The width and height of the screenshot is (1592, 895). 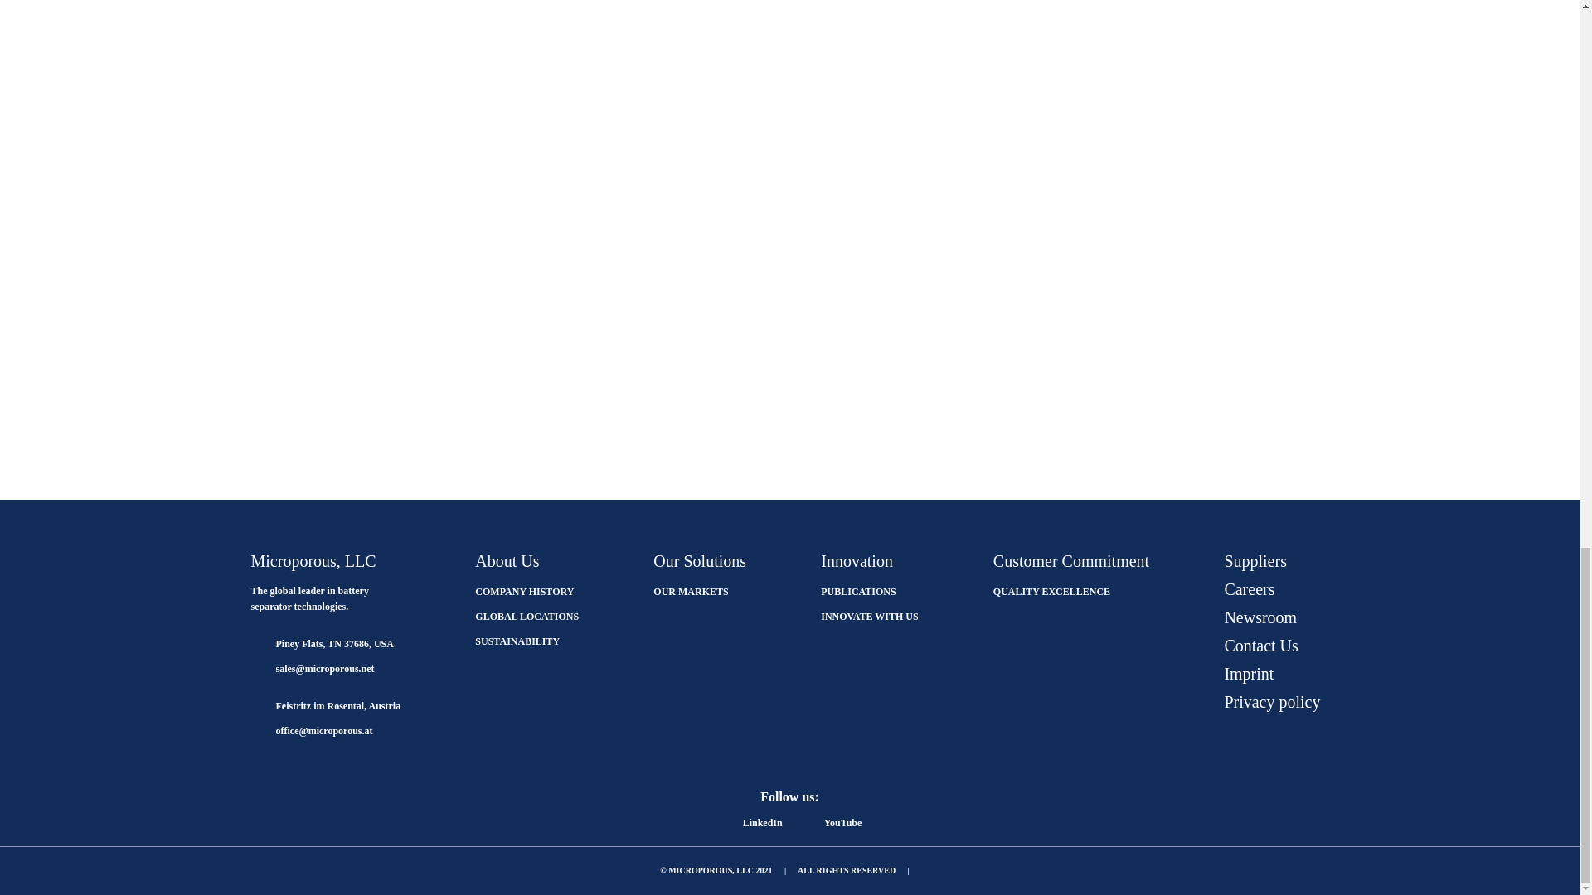 What do you see at coordinates (507, 561) in the screenshot?
I see `About Us` at bounding box center [507, 561].